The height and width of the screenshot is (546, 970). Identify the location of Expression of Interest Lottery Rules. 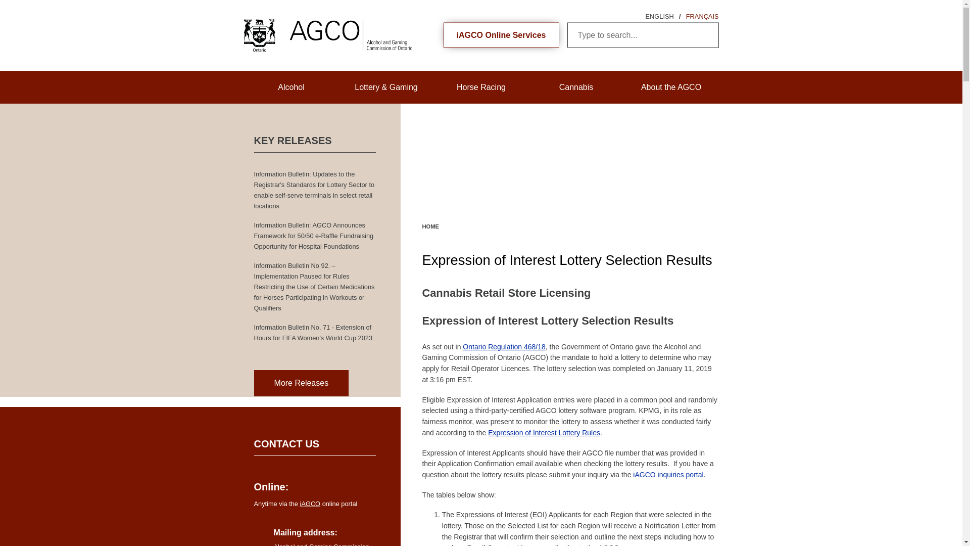
(544, 433).